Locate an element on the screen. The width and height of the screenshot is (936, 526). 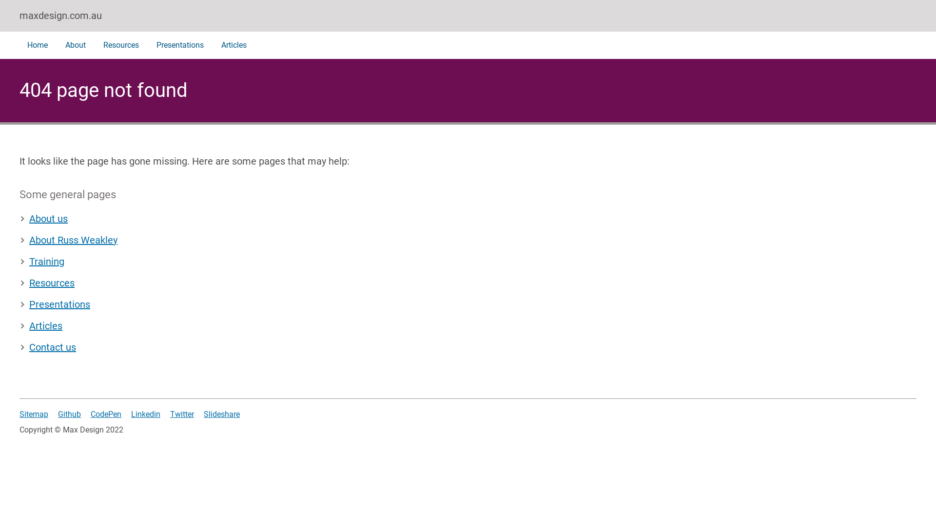
Github is located at coordinates (69, 414).